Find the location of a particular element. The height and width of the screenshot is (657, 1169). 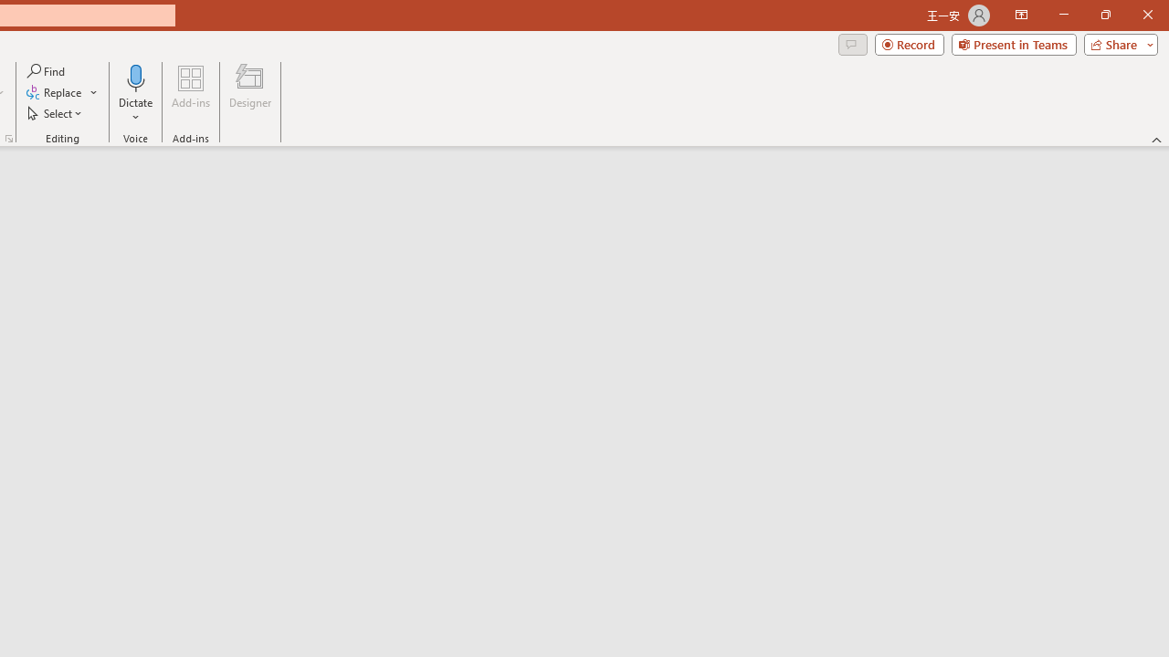

Designer is located at coordinates (250, 93).